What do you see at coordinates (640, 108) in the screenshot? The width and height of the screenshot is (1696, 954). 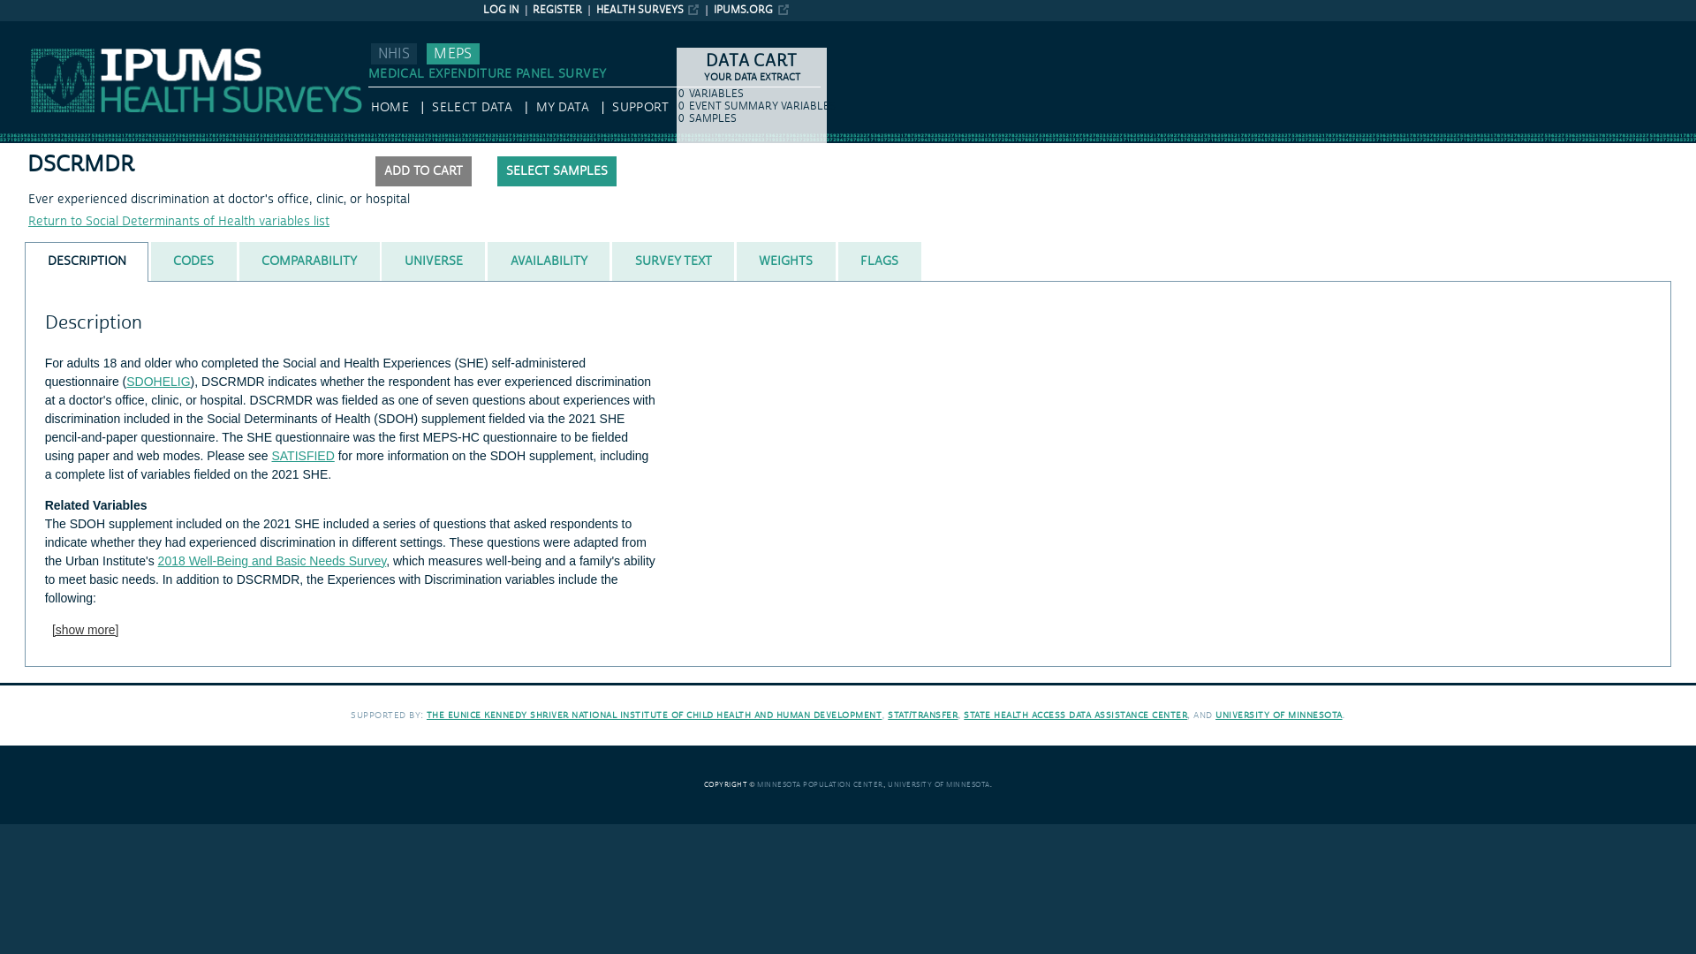 I see `SUPPORT` at bounding box center [640, 108].